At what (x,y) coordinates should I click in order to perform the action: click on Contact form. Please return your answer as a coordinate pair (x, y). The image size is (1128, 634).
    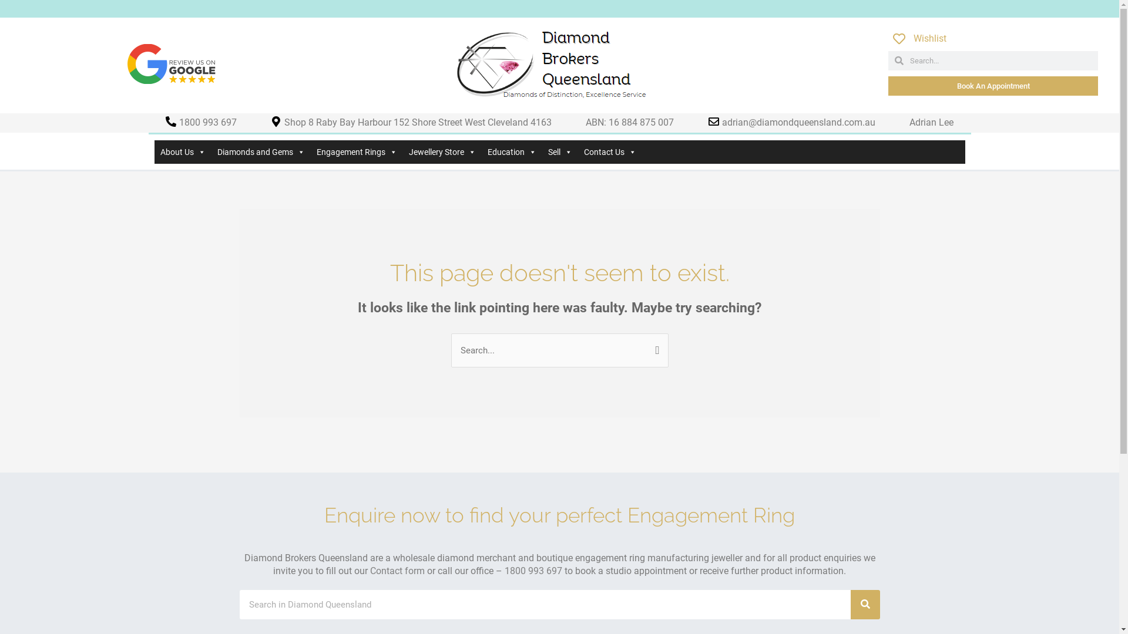
    Looking at the image, I should click on (397, 571).